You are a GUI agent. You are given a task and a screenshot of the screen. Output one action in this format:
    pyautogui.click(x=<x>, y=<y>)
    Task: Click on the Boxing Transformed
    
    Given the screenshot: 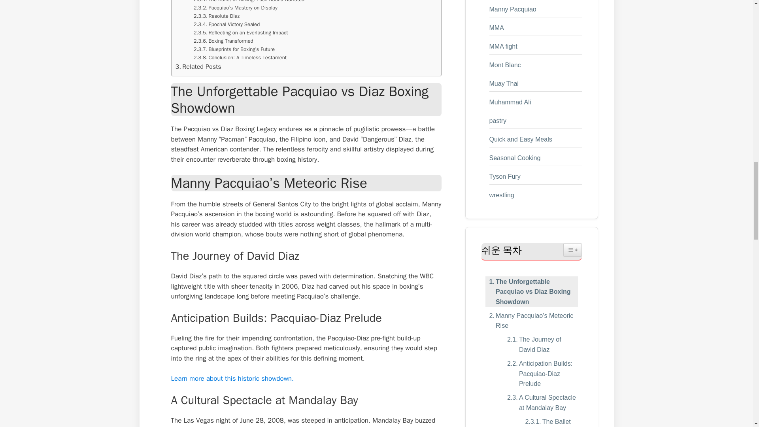 What is the action you would take?
    pyautogui.click(x=223, y=41)
    